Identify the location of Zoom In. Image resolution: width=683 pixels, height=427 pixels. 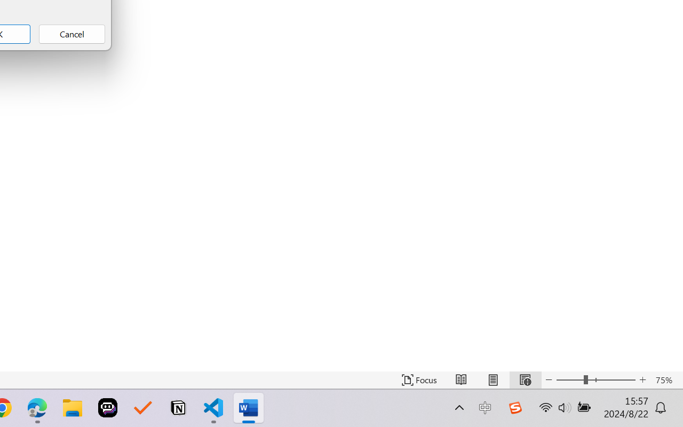
(642, 380).